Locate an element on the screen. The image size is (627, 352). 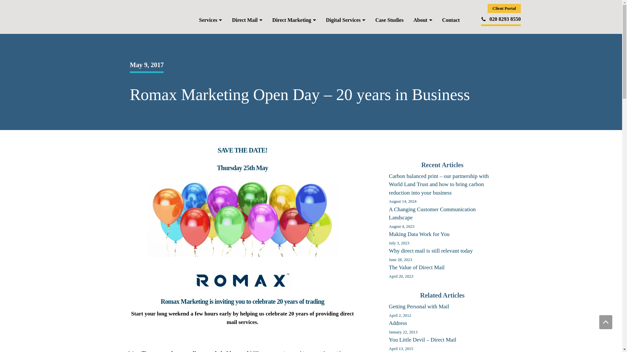
Why direct mail is still relevant today is located at coordinates (430, 255).